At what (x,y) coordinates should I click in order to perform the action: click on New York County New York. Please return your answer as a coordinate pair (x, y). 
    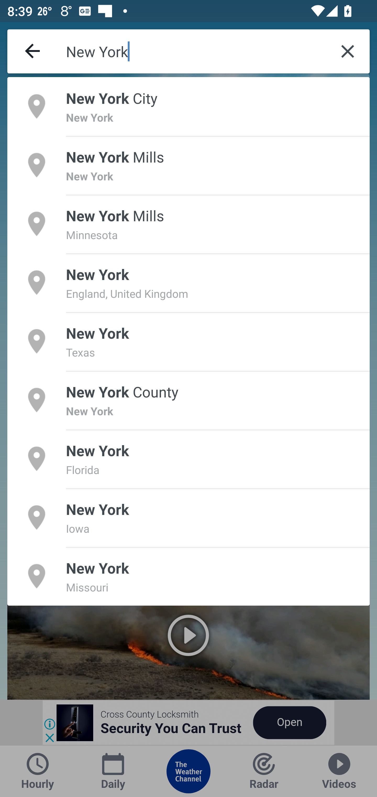
    Looking at the image, I should click on (188, 400).